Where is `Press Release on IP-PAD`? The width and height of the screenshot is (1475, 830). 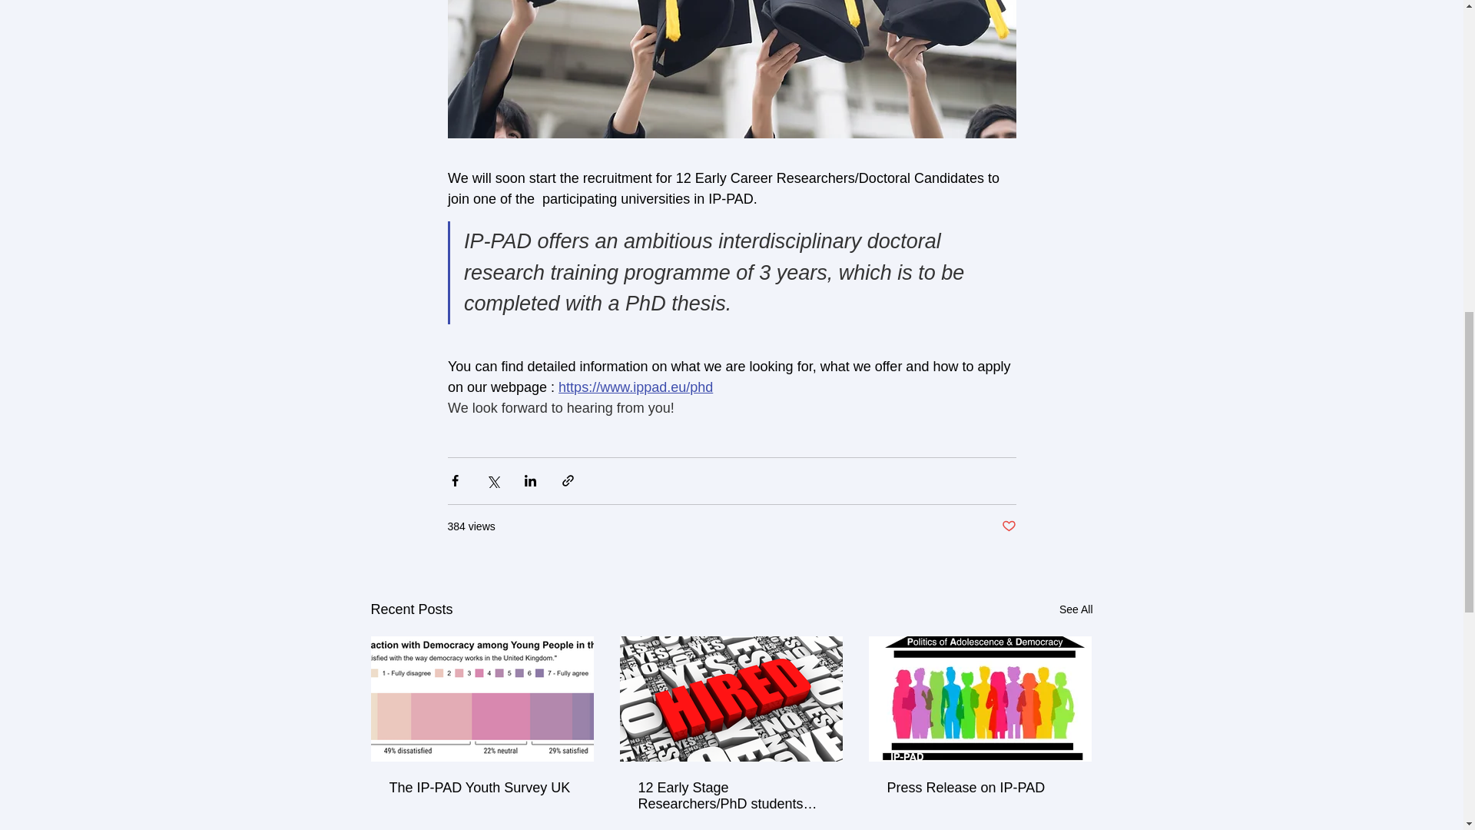 Press Release on IP-PAD is located at coordinates (979, 788).